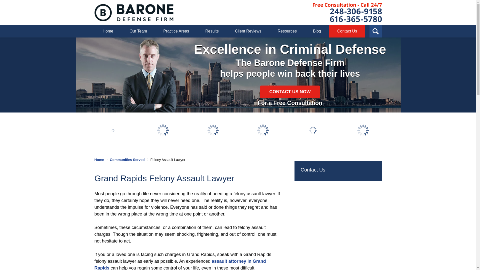  What do you see at coordinates (134, 12) in the screenshot?
I see `Barone Defense Firm Home` at bounding box center [134, 12].